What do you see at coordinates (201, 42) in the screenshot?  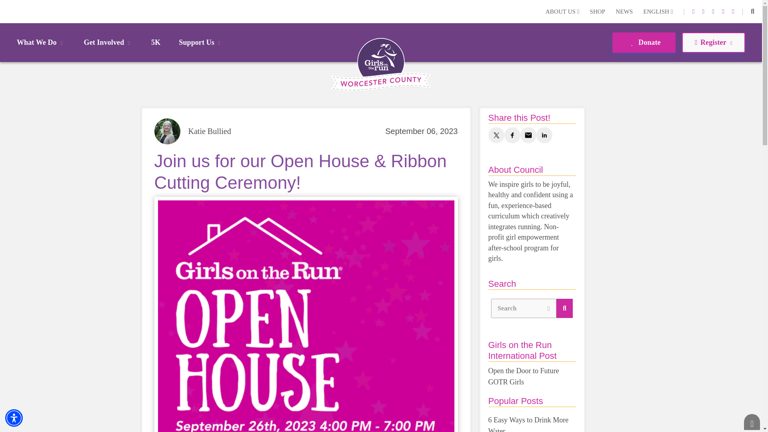 I see `Support Us` at bounding box center [201, 42].